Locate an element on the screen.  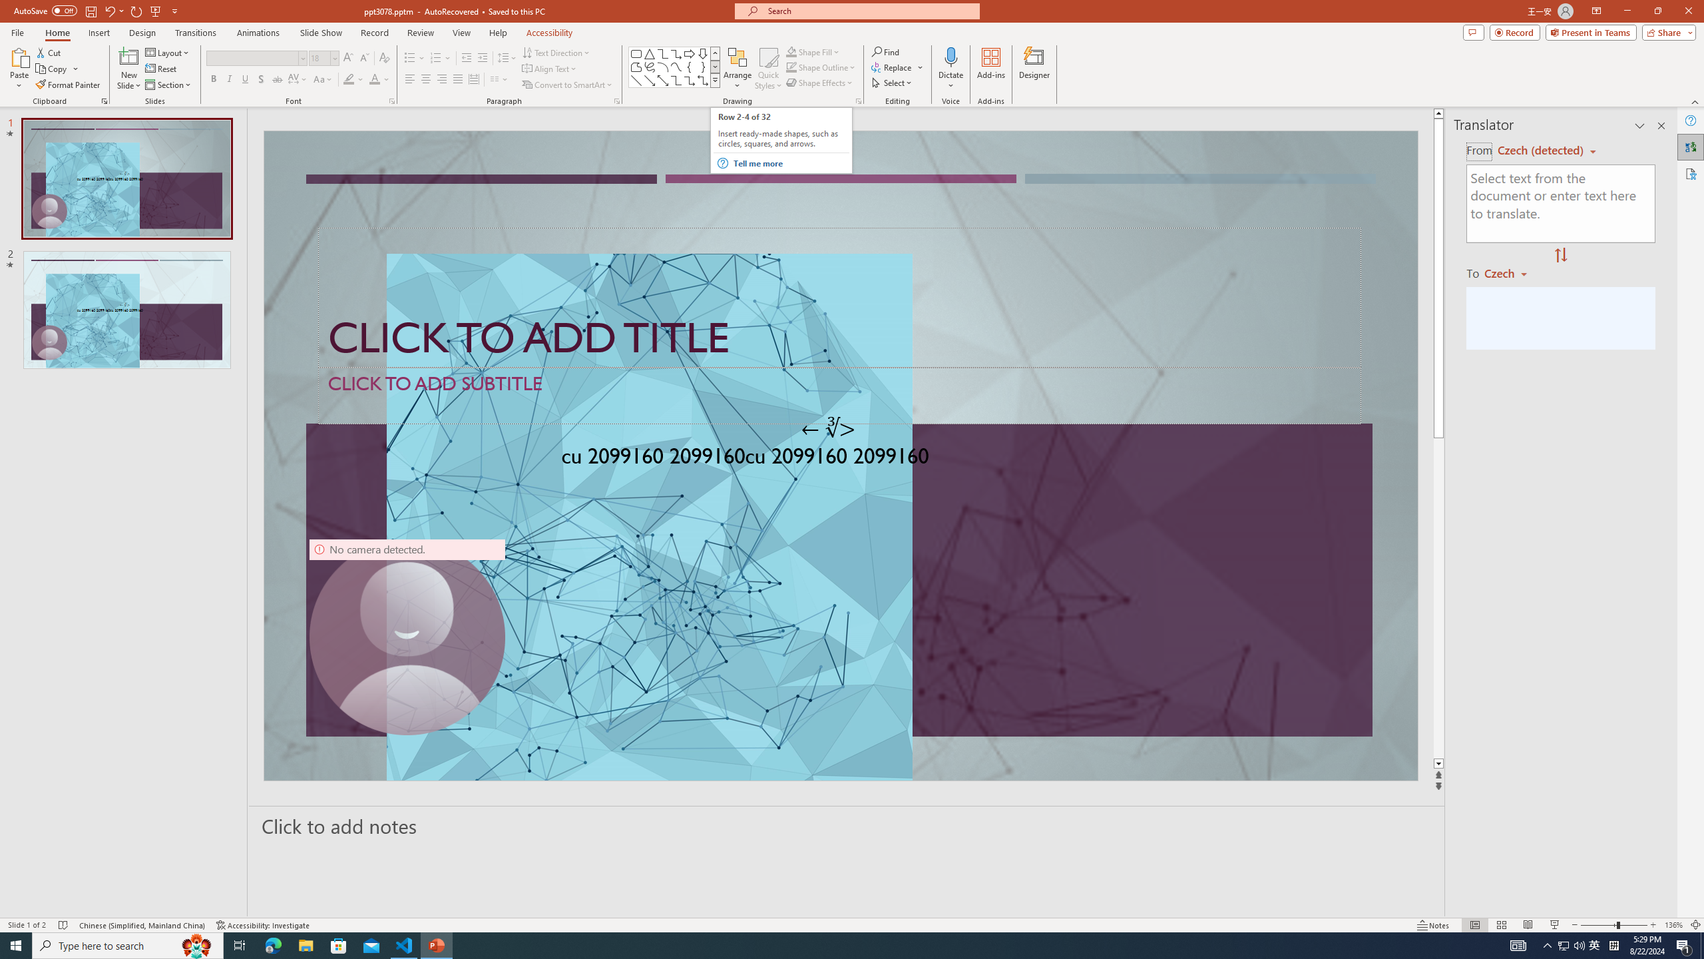
Font... is located at coordinates (391, 101).